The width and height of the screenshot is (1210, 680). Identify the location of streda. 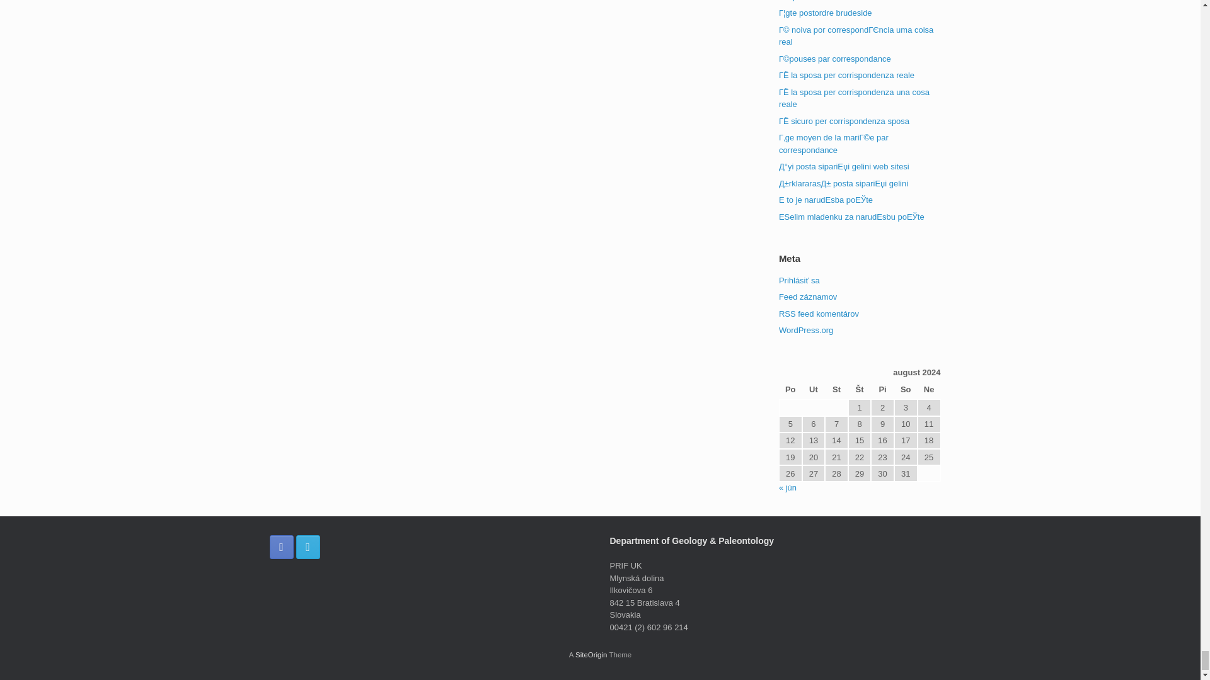
(836, 390).